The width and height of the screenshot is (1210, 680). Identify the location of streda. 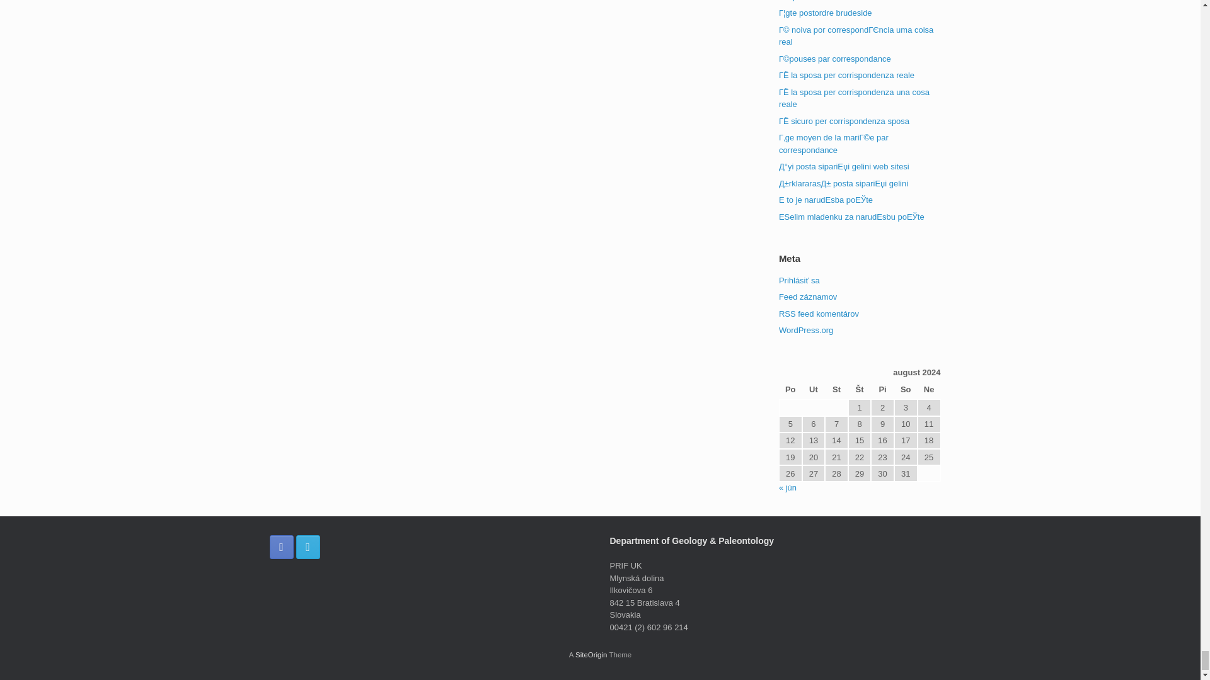
(836, 390).